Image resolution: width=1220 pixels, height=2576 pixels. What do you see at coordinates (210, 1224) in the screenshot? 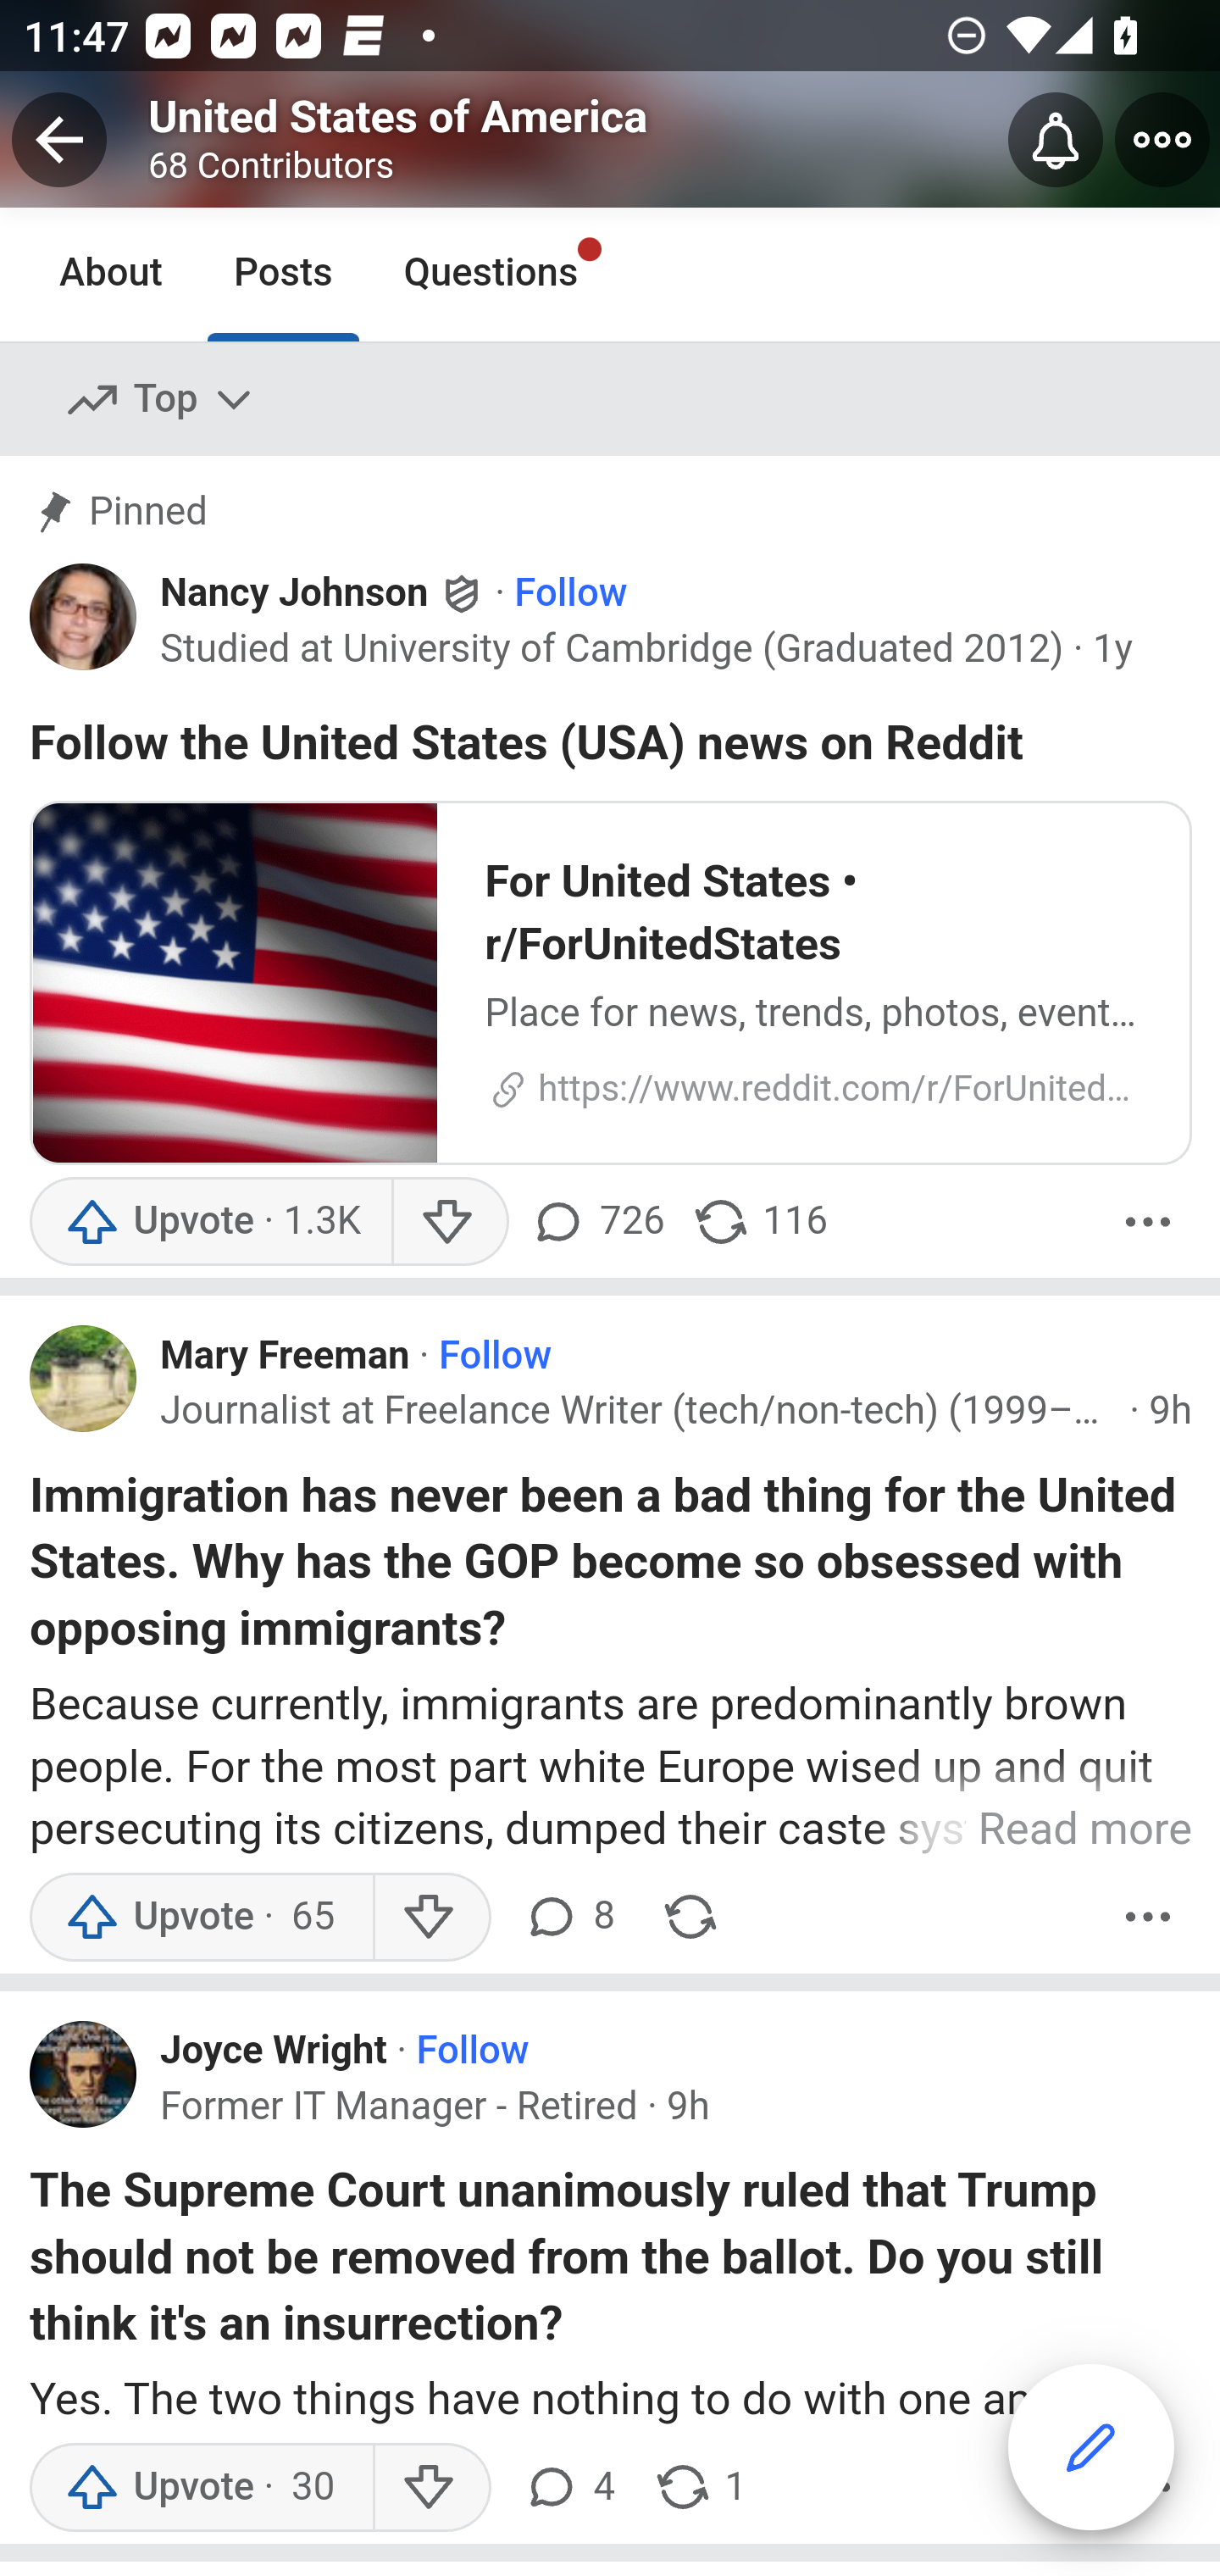
I see `Upvote` at bounding box center [210, 1224].